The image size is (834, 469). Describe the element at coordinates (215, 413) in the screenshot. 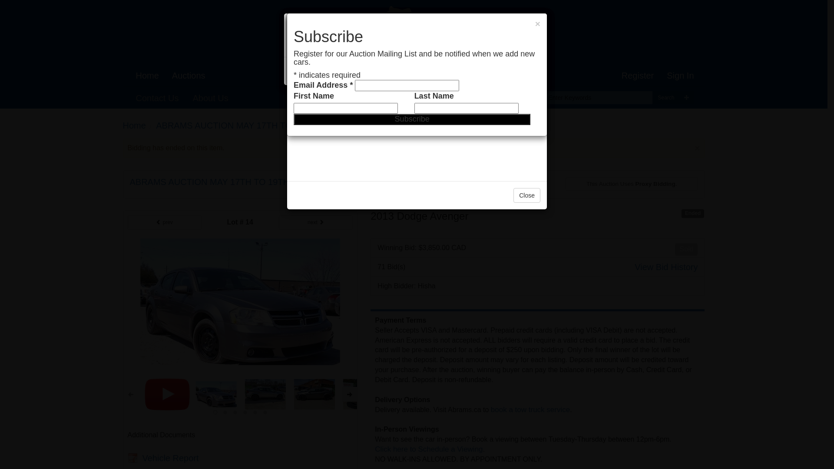

I see `0` at that location.